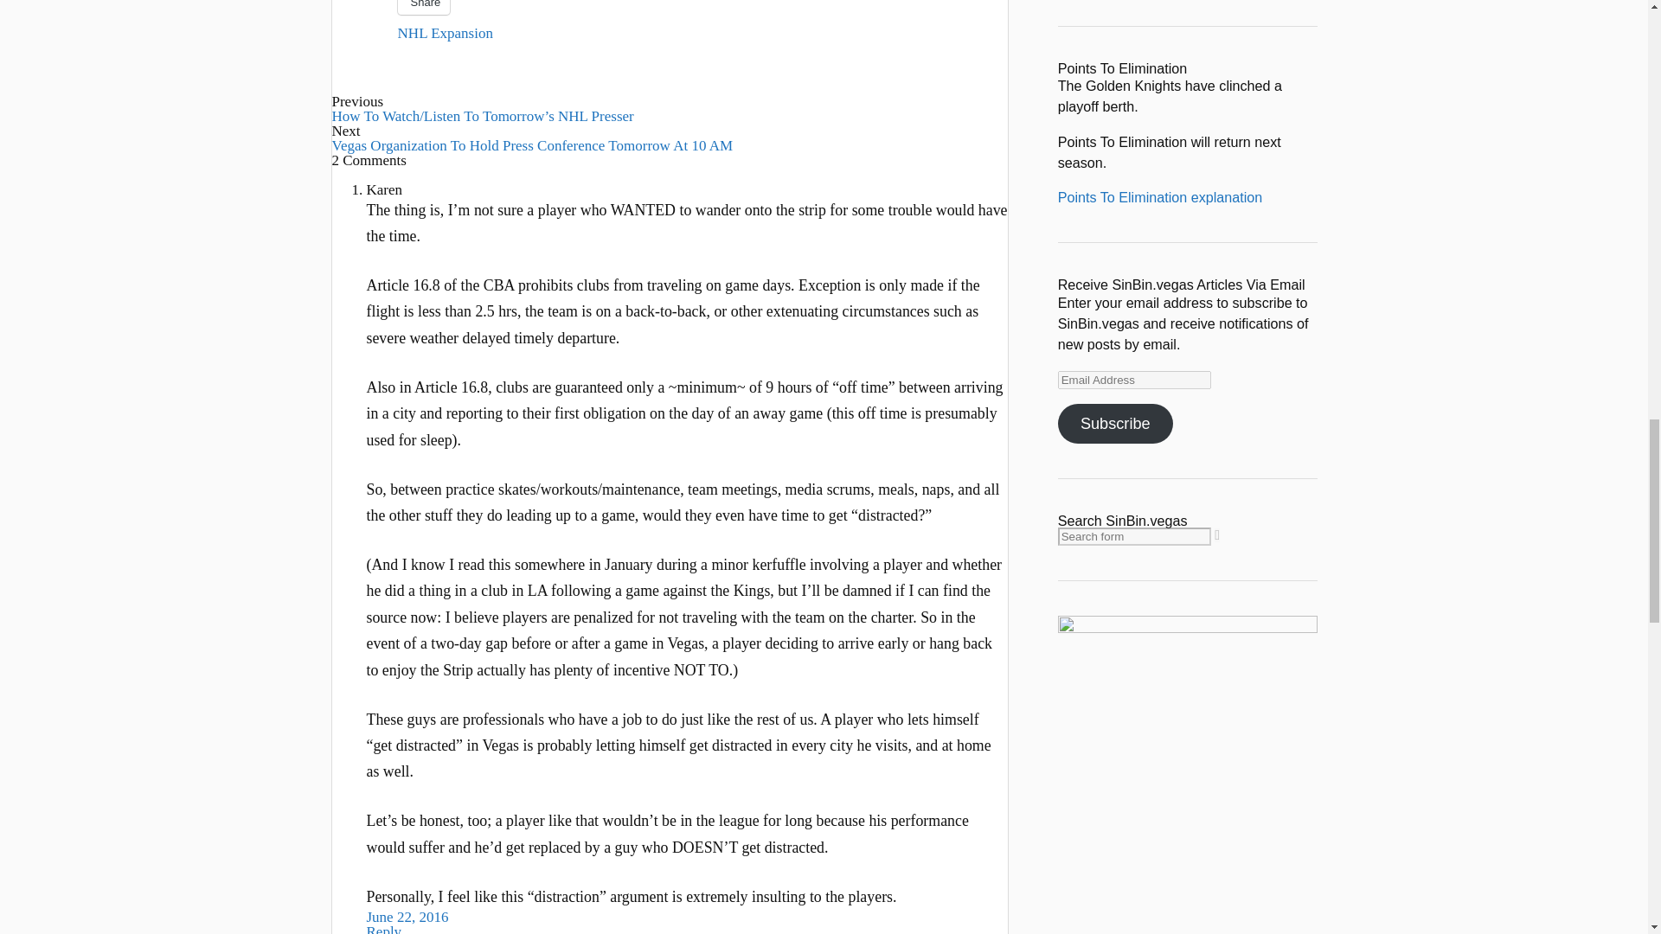  Describe the element at coordinates (407, 917) in the screenshot. I see `June 22, 2016 at 11:10 AM` at that location.